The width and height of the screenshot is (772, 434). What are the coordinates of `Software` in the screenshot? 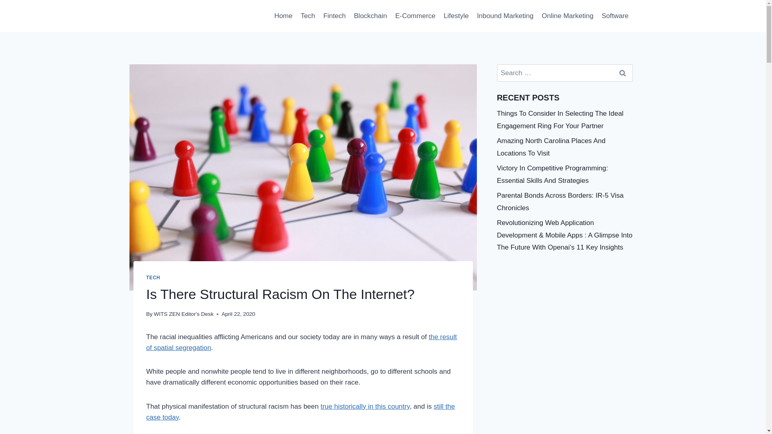 It's located at (615, 16).